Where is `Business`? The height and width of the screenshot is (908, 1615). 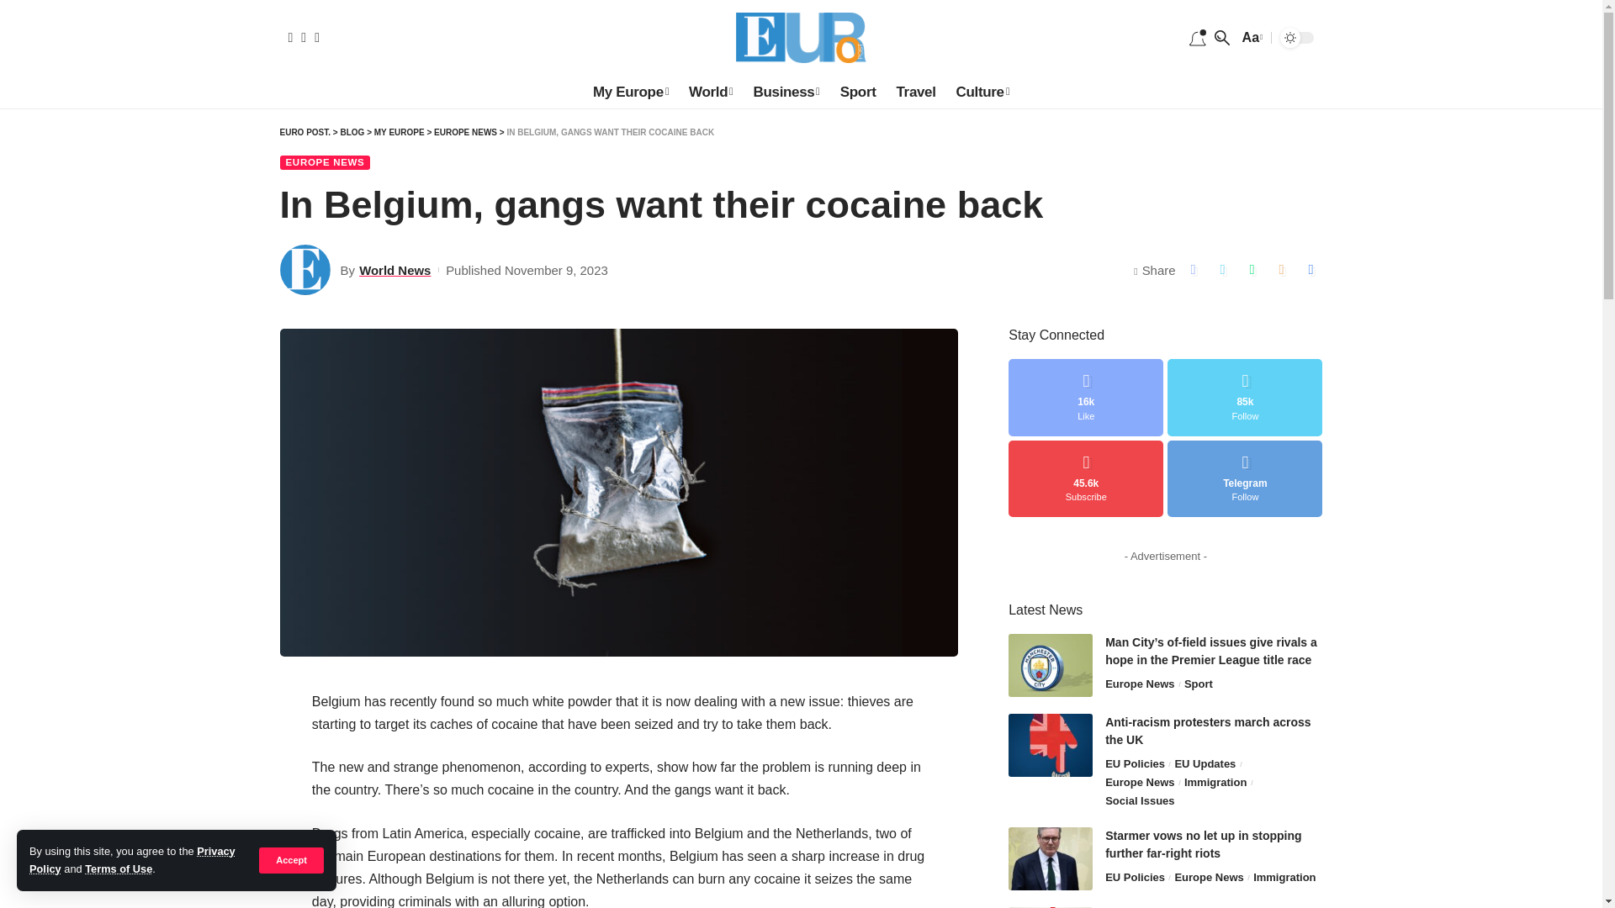 Business is located at coordinates (786, 92).